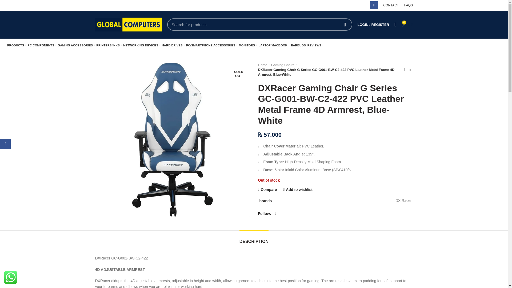 The image size is (512, 288). What do you see at coordinates (374, 5) in the screenshot?
I see `Facebook` at bounding box center [374, 5].